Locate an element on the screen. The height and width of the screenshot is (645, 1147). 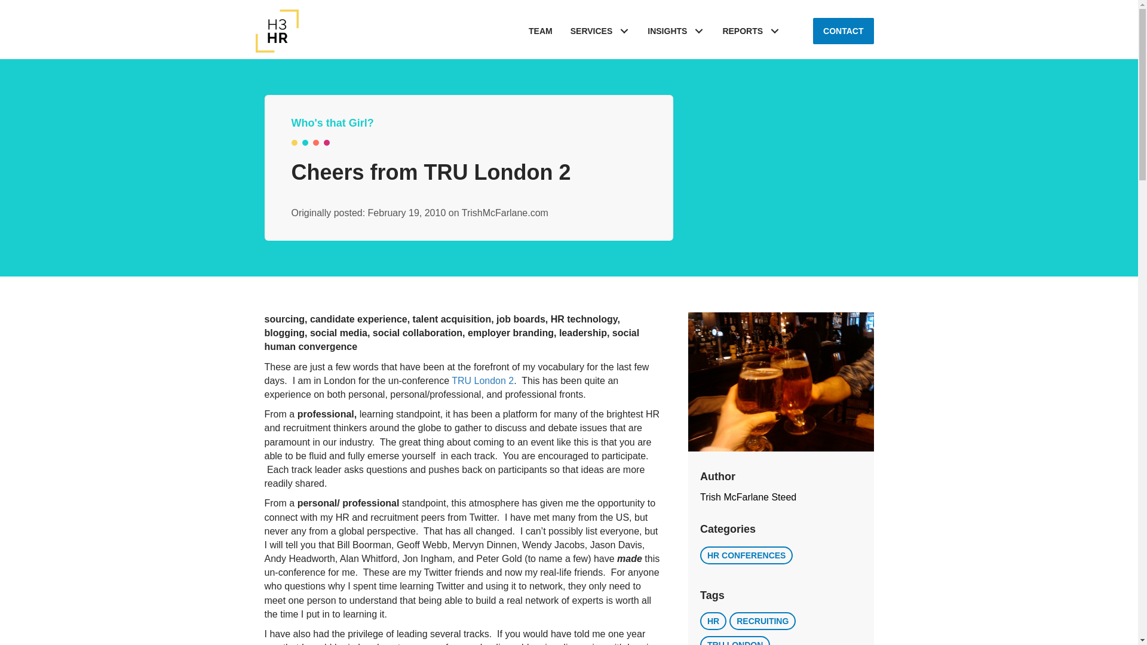
CONTACT is located at coordinates (843, 31).